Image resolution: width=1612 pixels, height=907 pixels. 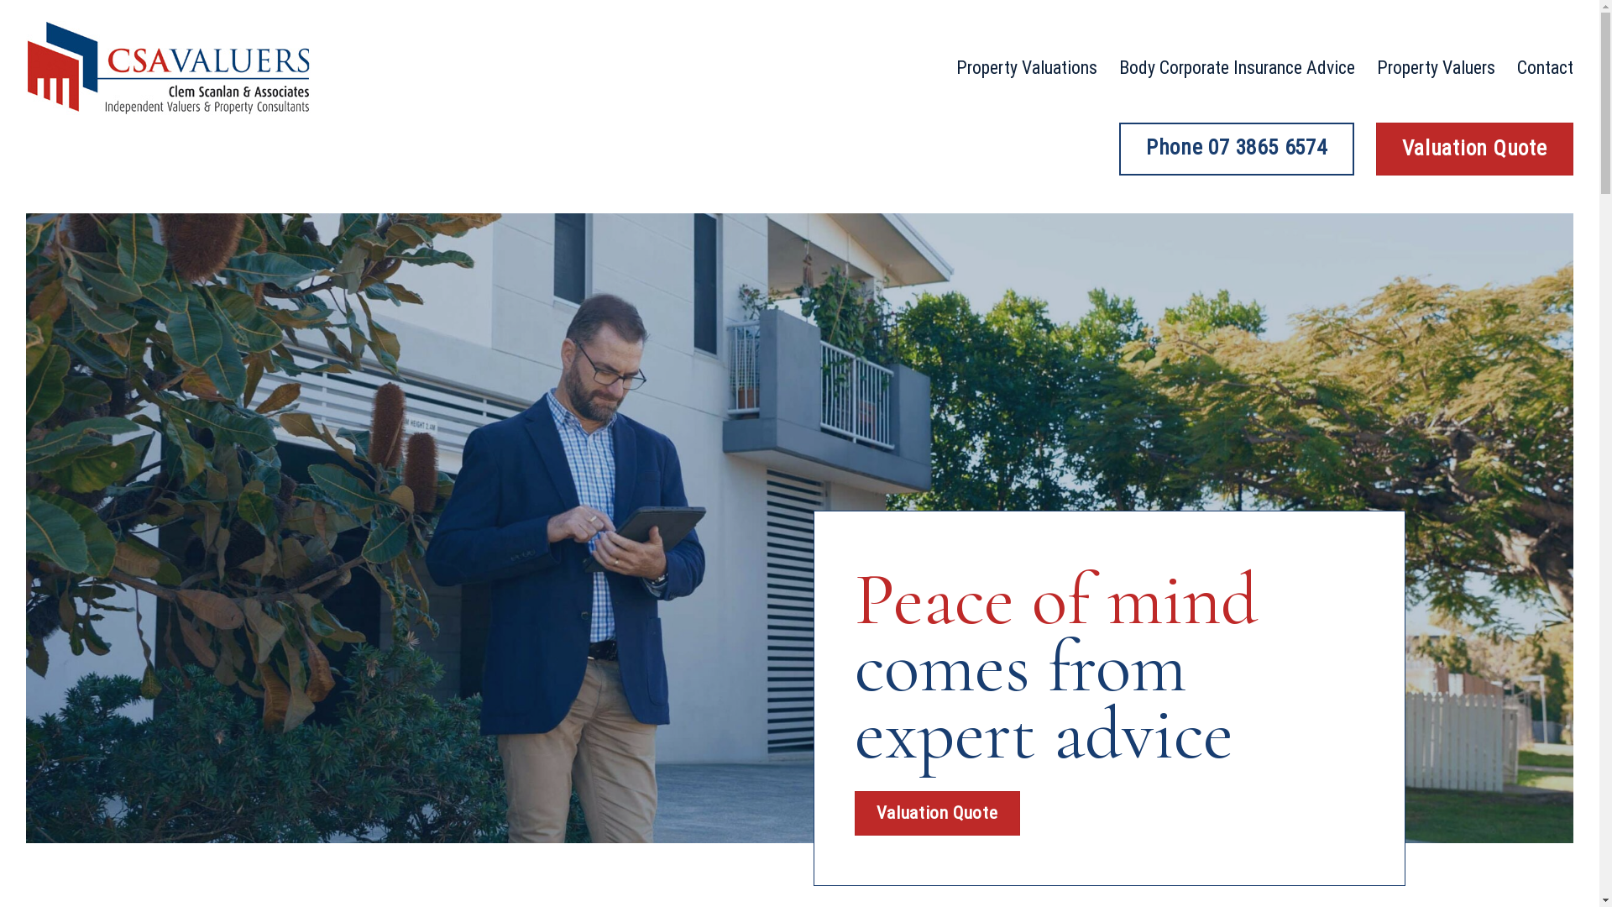 What do you see at coordinates (1237, 149) in the screenshot?
I see `Phone 07 3865 6574` at bounding box center [1237, 149].